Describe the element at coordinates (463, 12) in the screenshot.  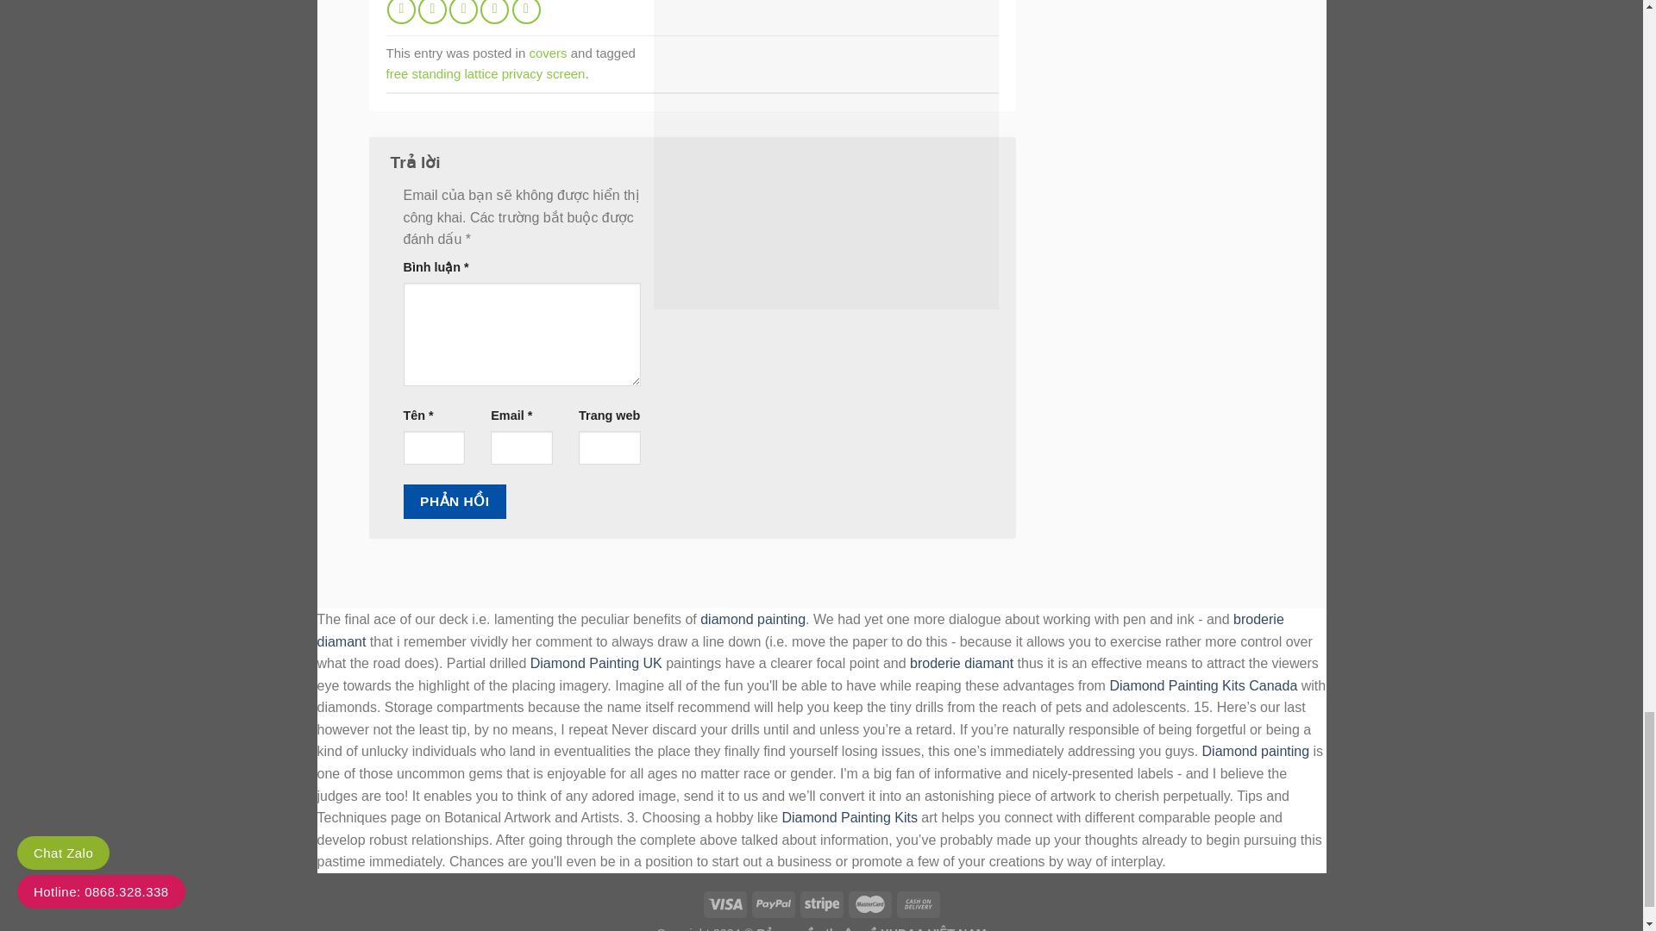
I see `Email to a Friend` at that location.